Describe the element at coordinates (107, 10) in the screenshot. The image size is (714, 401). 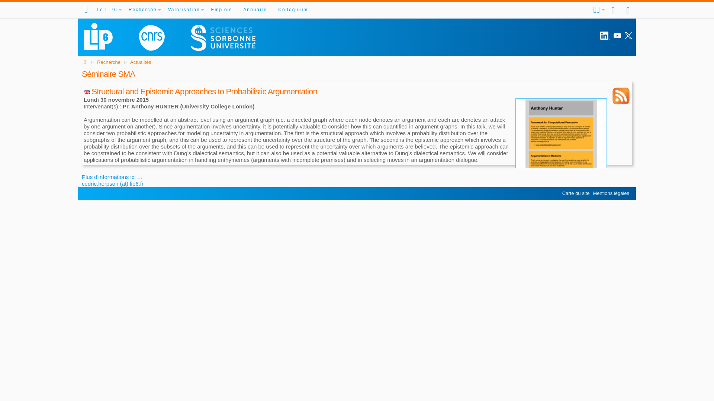
I see `Le LIP6` at that location.